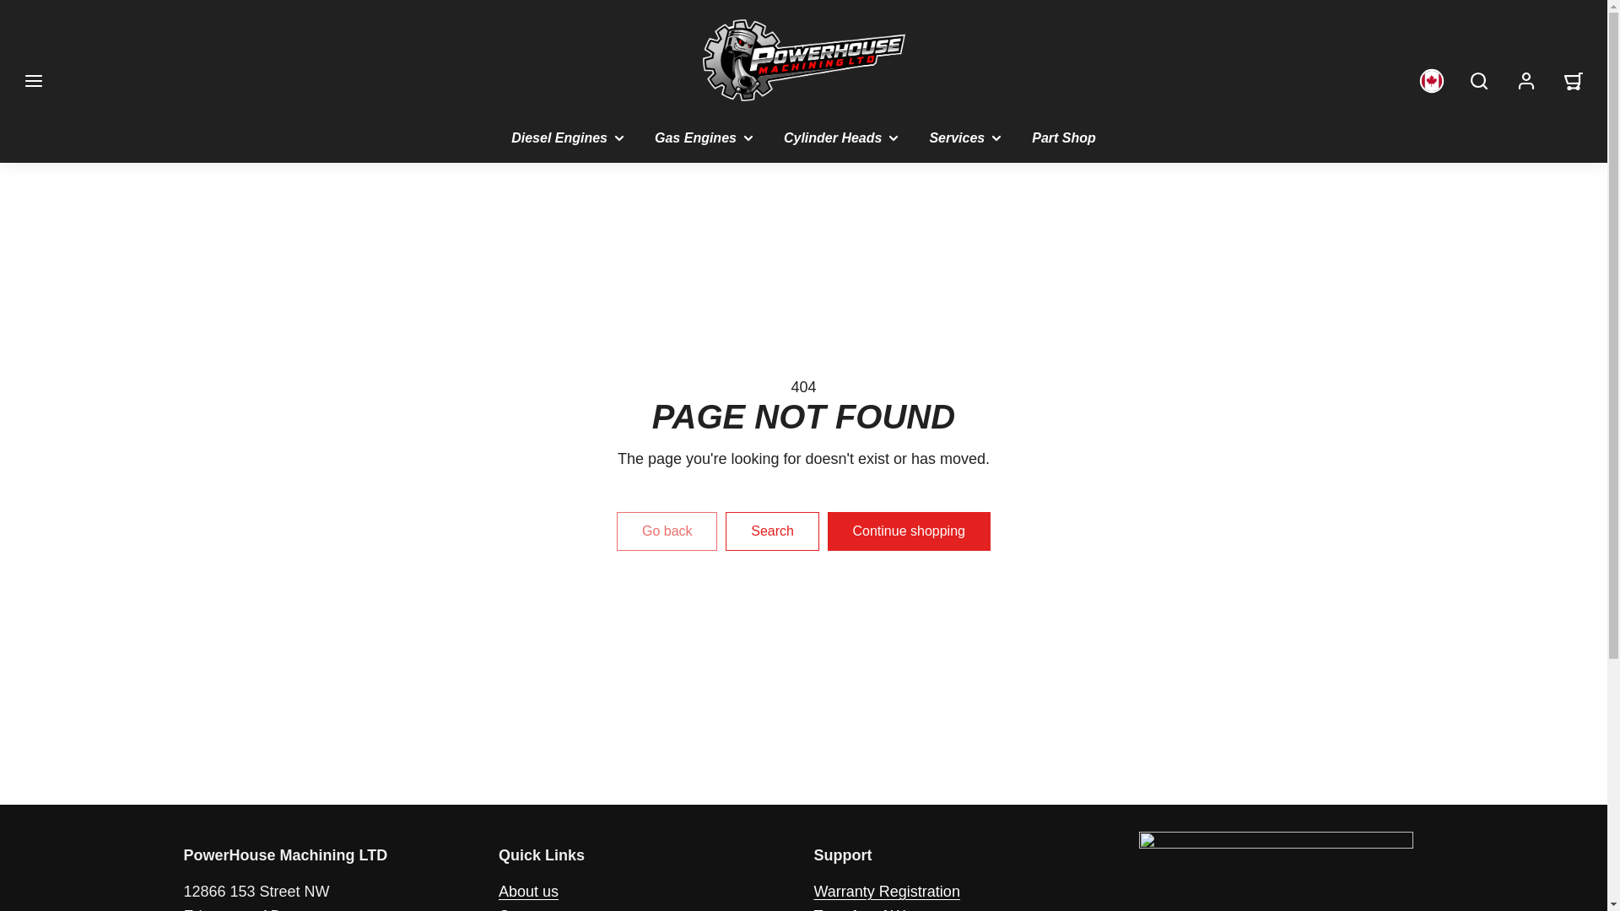 The image size is (1620, 911). Describe the element at coordinates (967, 137) in the screenshot. I see `Services` at that location.